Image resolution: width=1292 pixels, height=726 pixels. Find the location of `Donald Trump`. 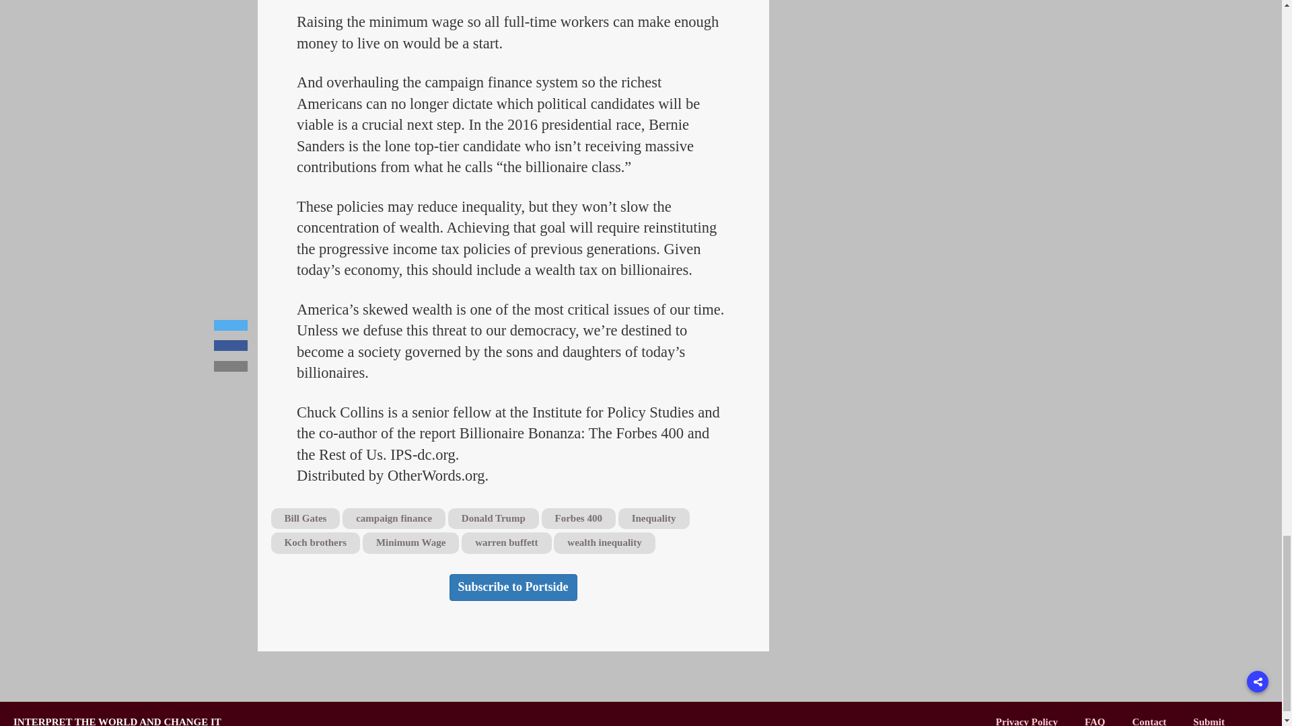

Donald Trump is located at coordinates (493, 519).